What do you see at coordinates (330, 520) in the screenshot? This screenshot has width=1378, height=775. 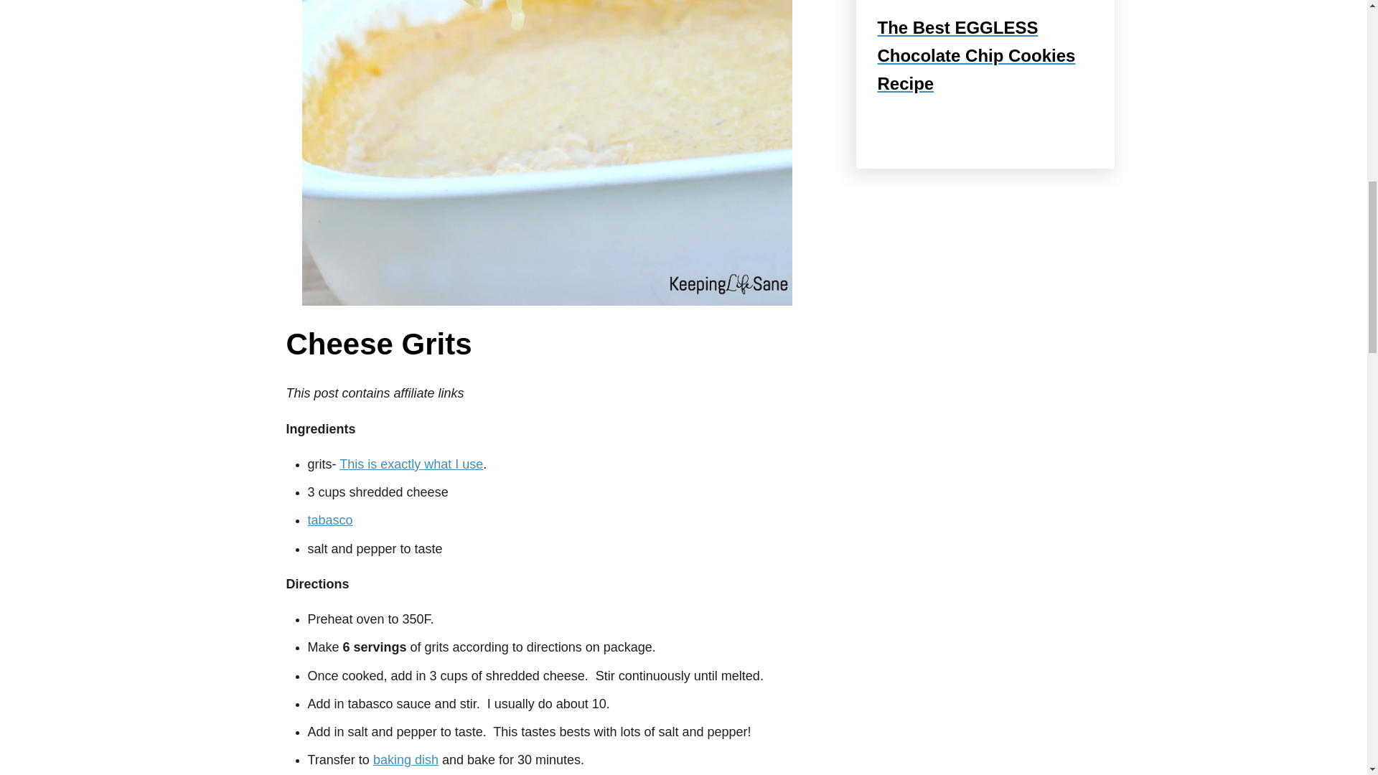 I see `tabasco` at bounding box center [330, 520].